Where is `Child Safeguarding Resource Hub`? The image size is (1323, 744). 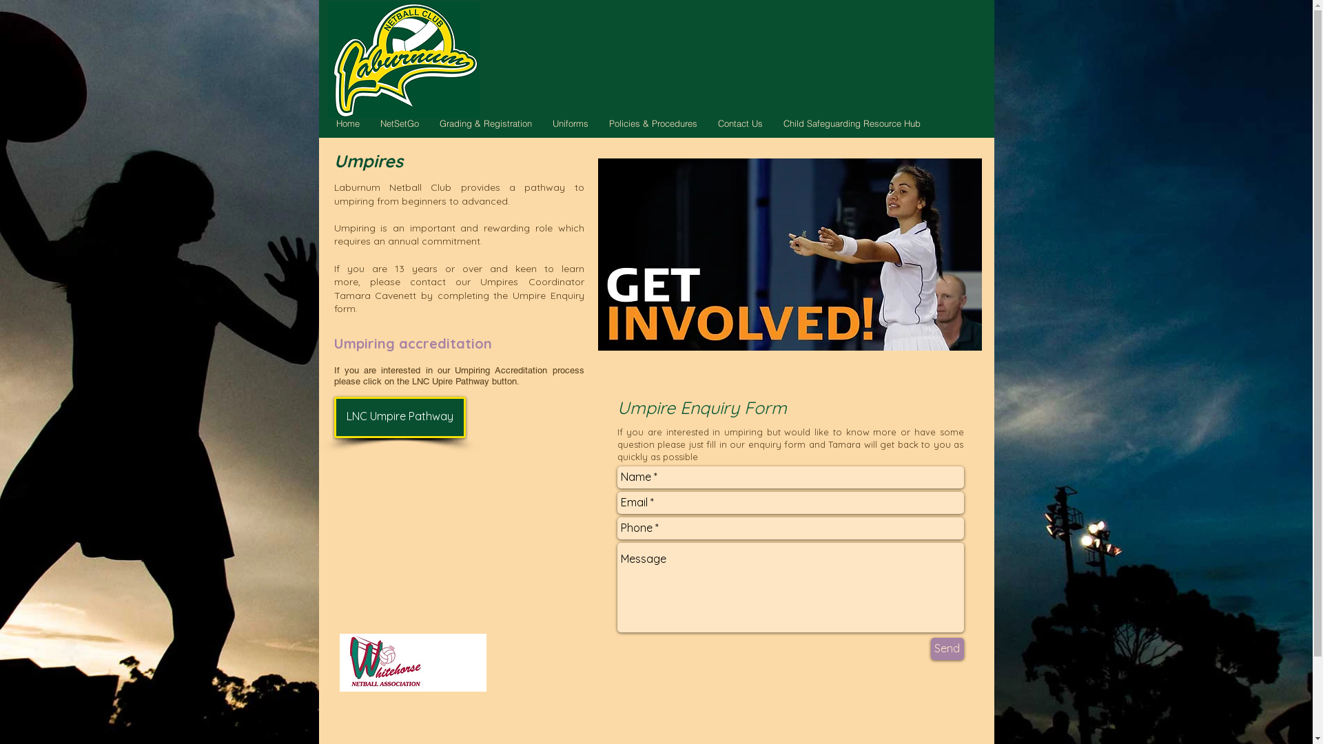
Child Safeguarding Resource Hub is located at coordinates (852, 124).